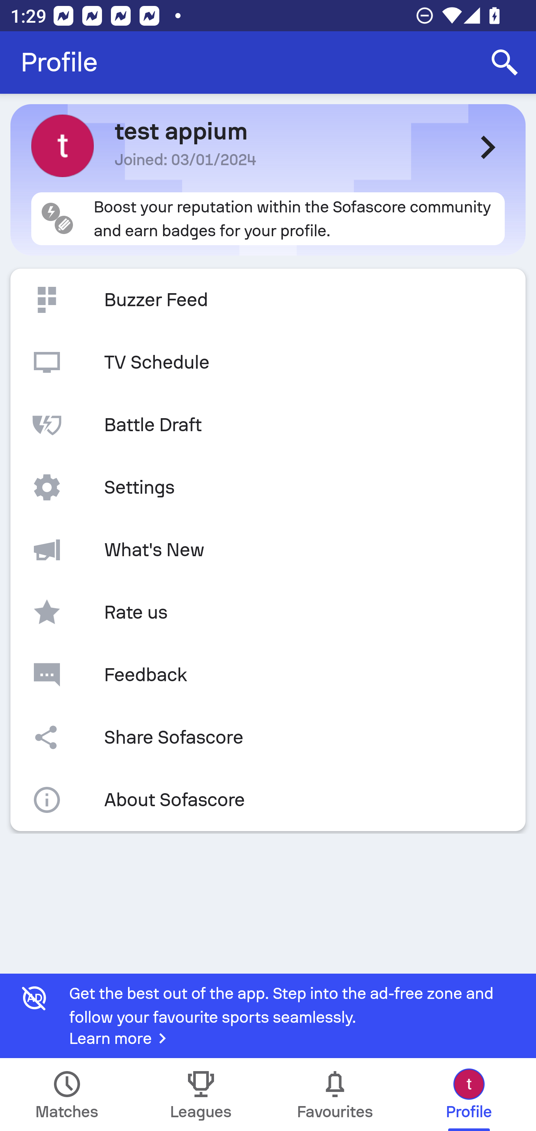  Describe the element at coordinates (268, 800) in the screenshot. I see `About Sofascore` at that location.